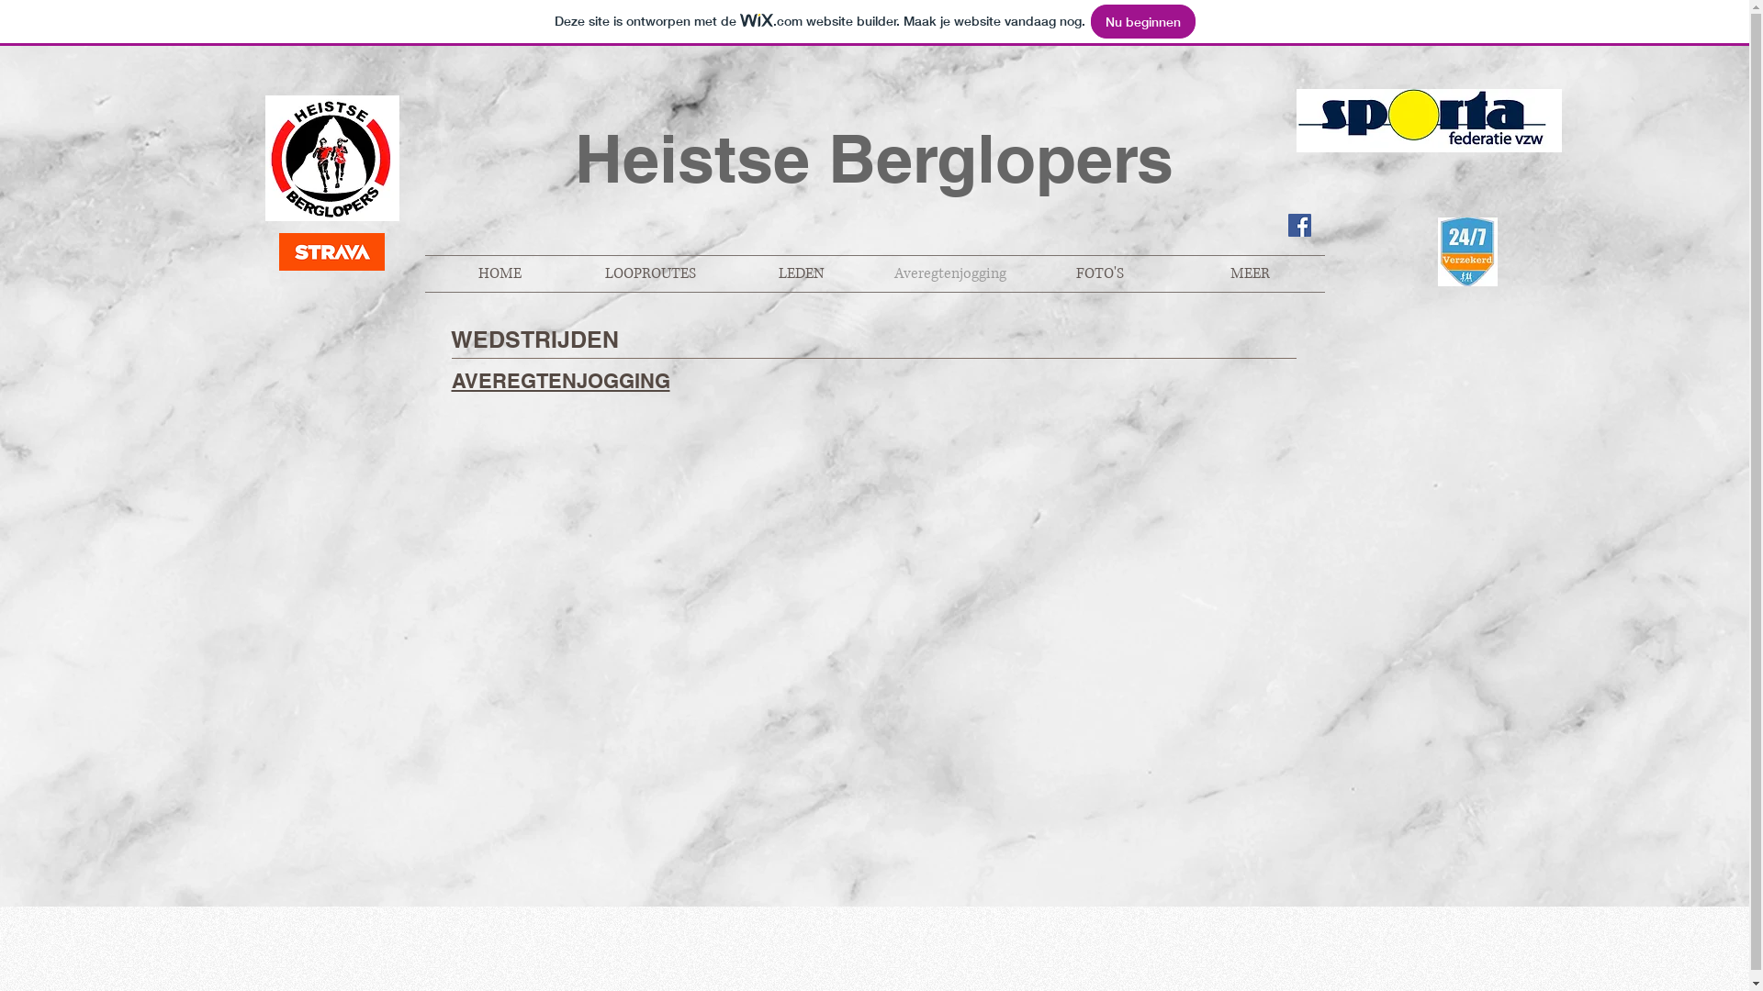  Describe the element at coordinates (1100, 273) in the screenshot. I see `FOTO'S` at that location.